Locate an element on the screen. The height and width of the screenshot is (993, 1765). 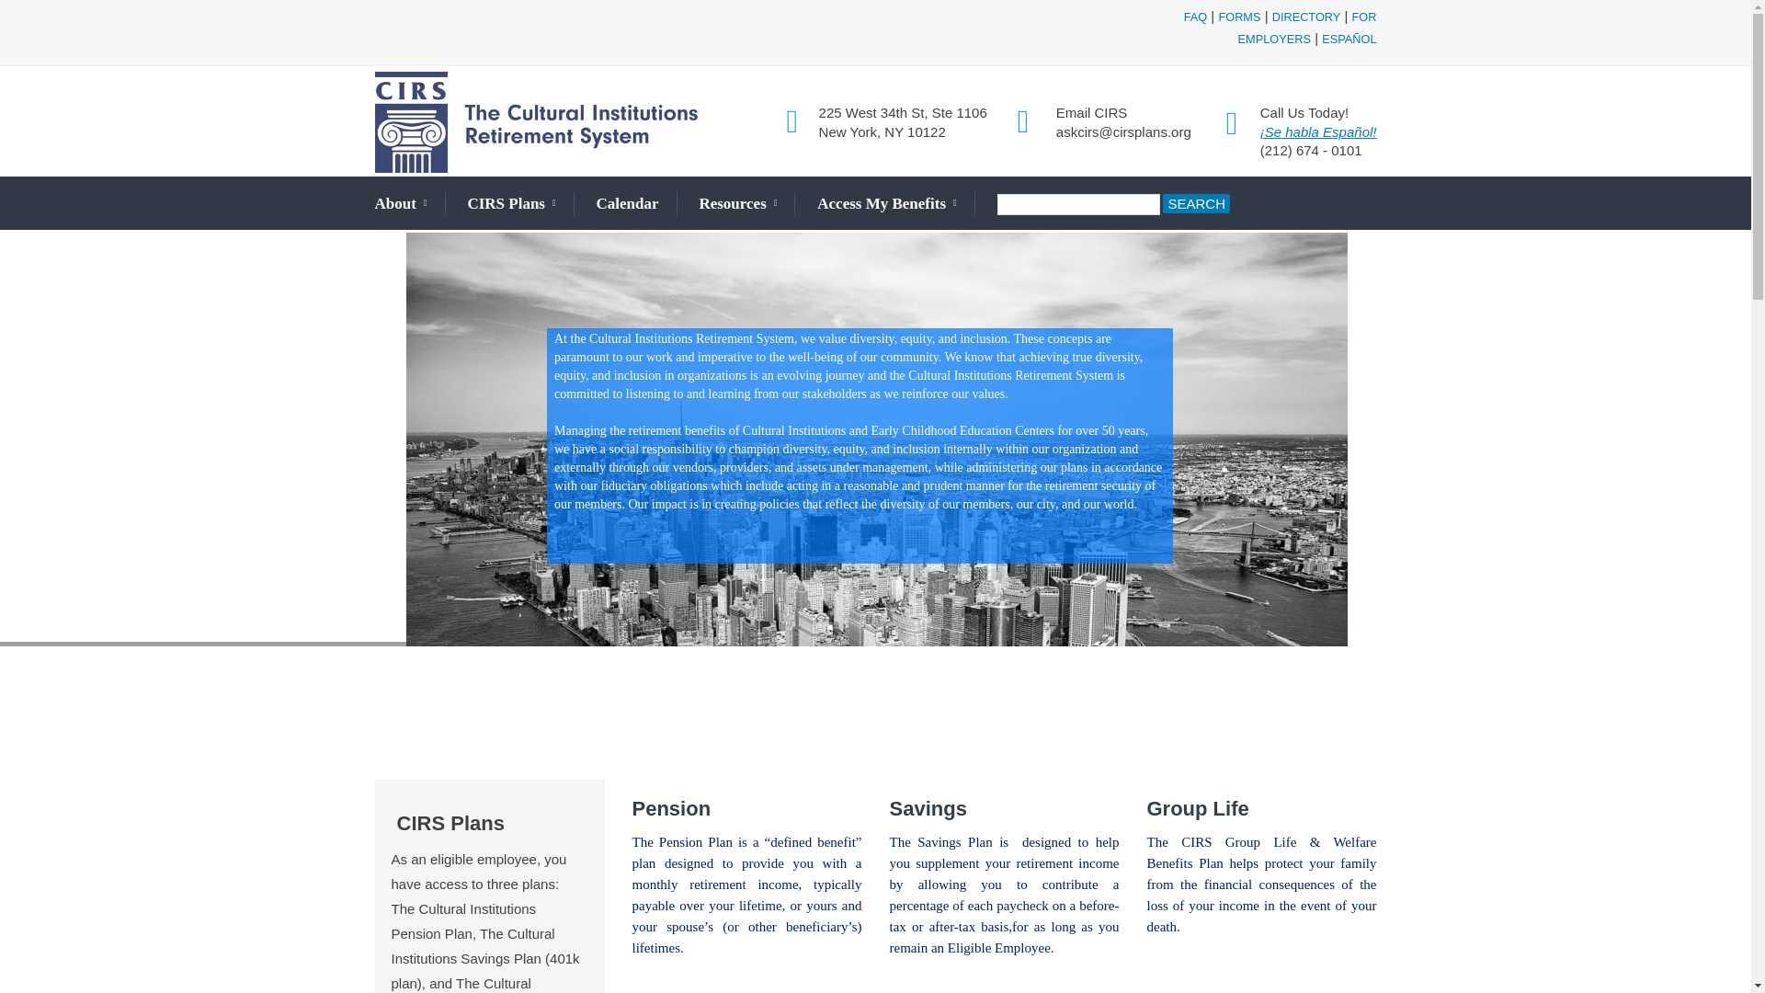
Calendar is located at coordinates (627, 202).